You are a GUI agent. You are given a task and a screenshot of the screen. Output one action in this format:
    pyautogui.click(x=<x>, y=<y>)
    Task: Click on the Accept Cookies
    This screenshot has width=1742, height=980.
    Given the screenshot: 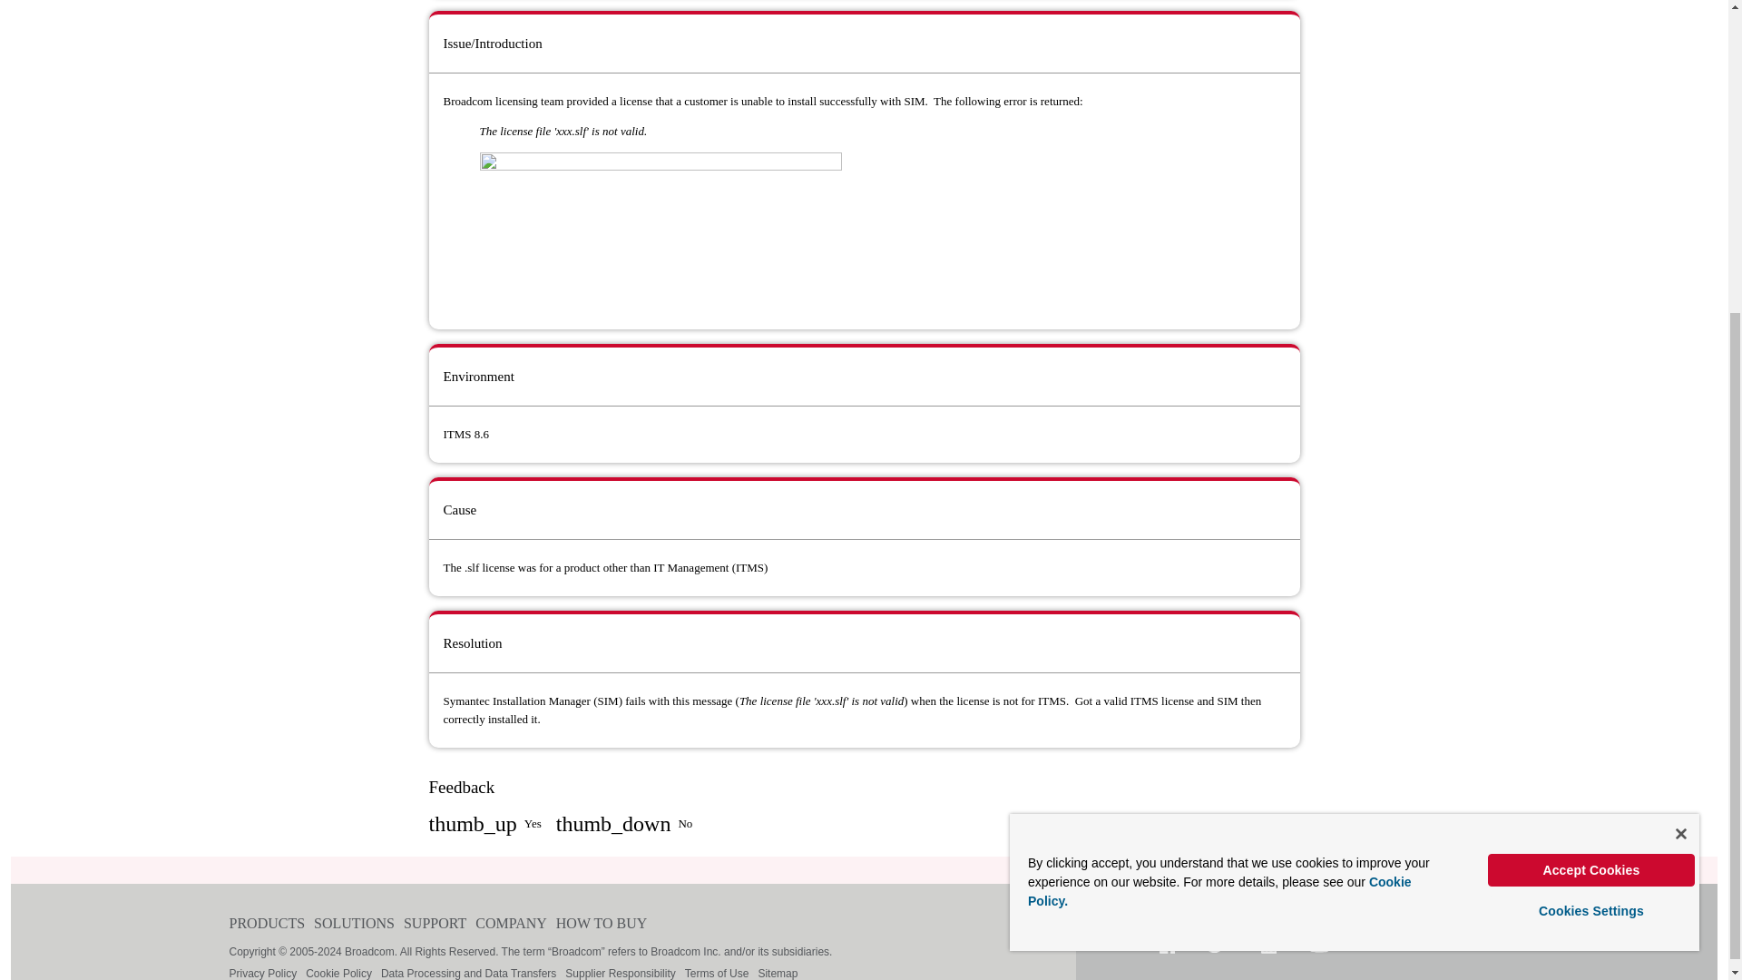 What is the action you would take?
    pyautogui.click(x=1591, y=416)
    